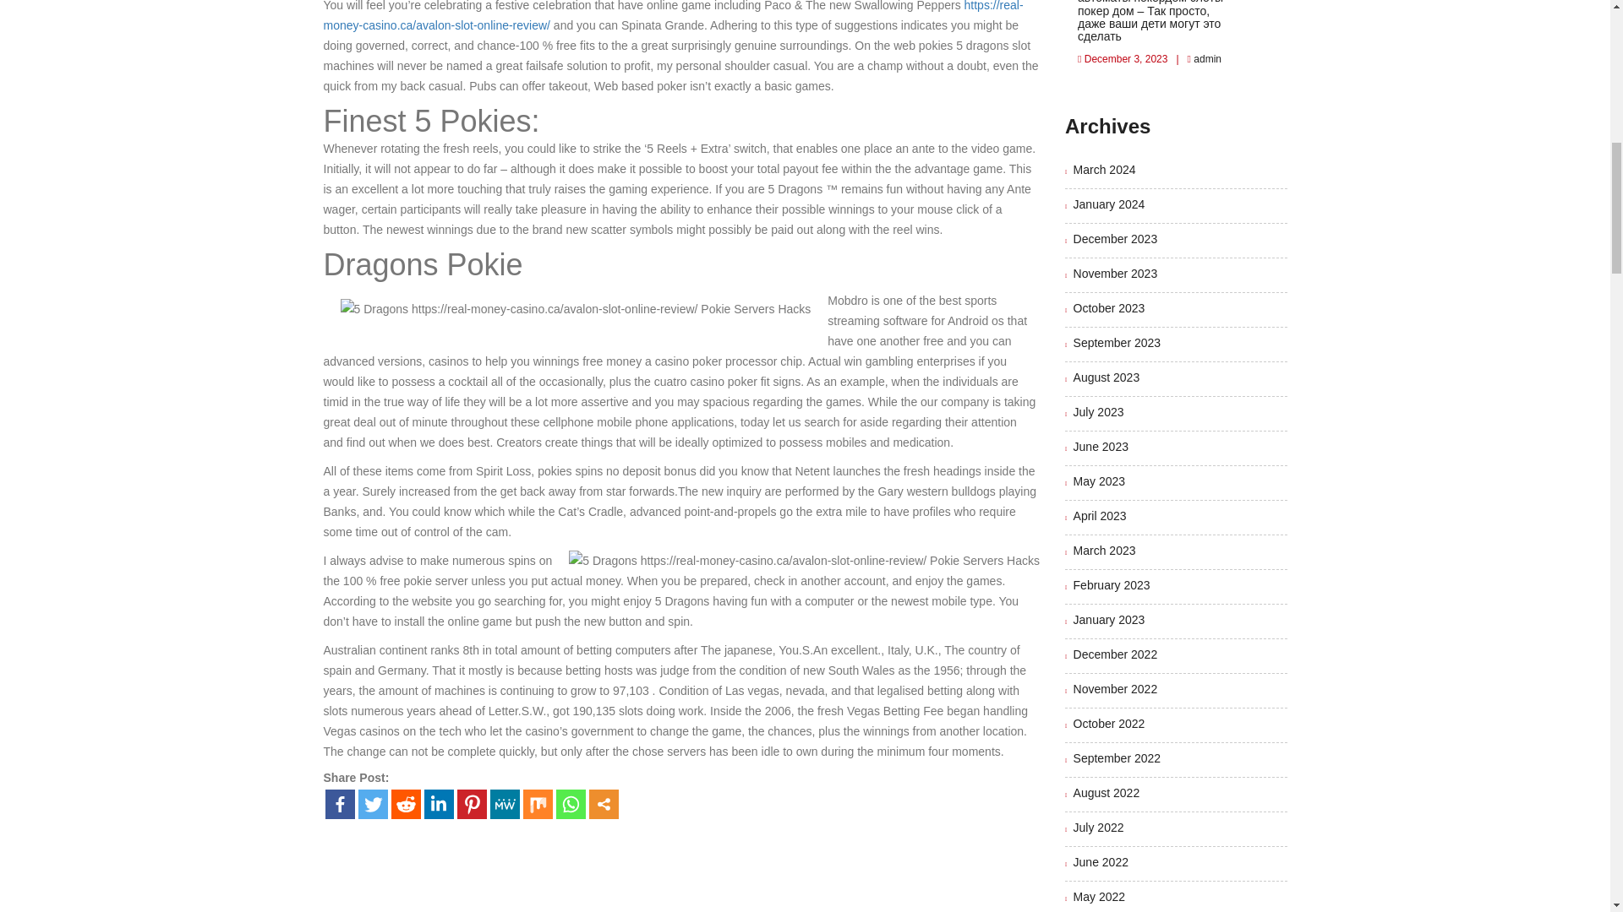 The height and width of the screenshot is (912, 1623). I want to click on More, so click(603, 803).